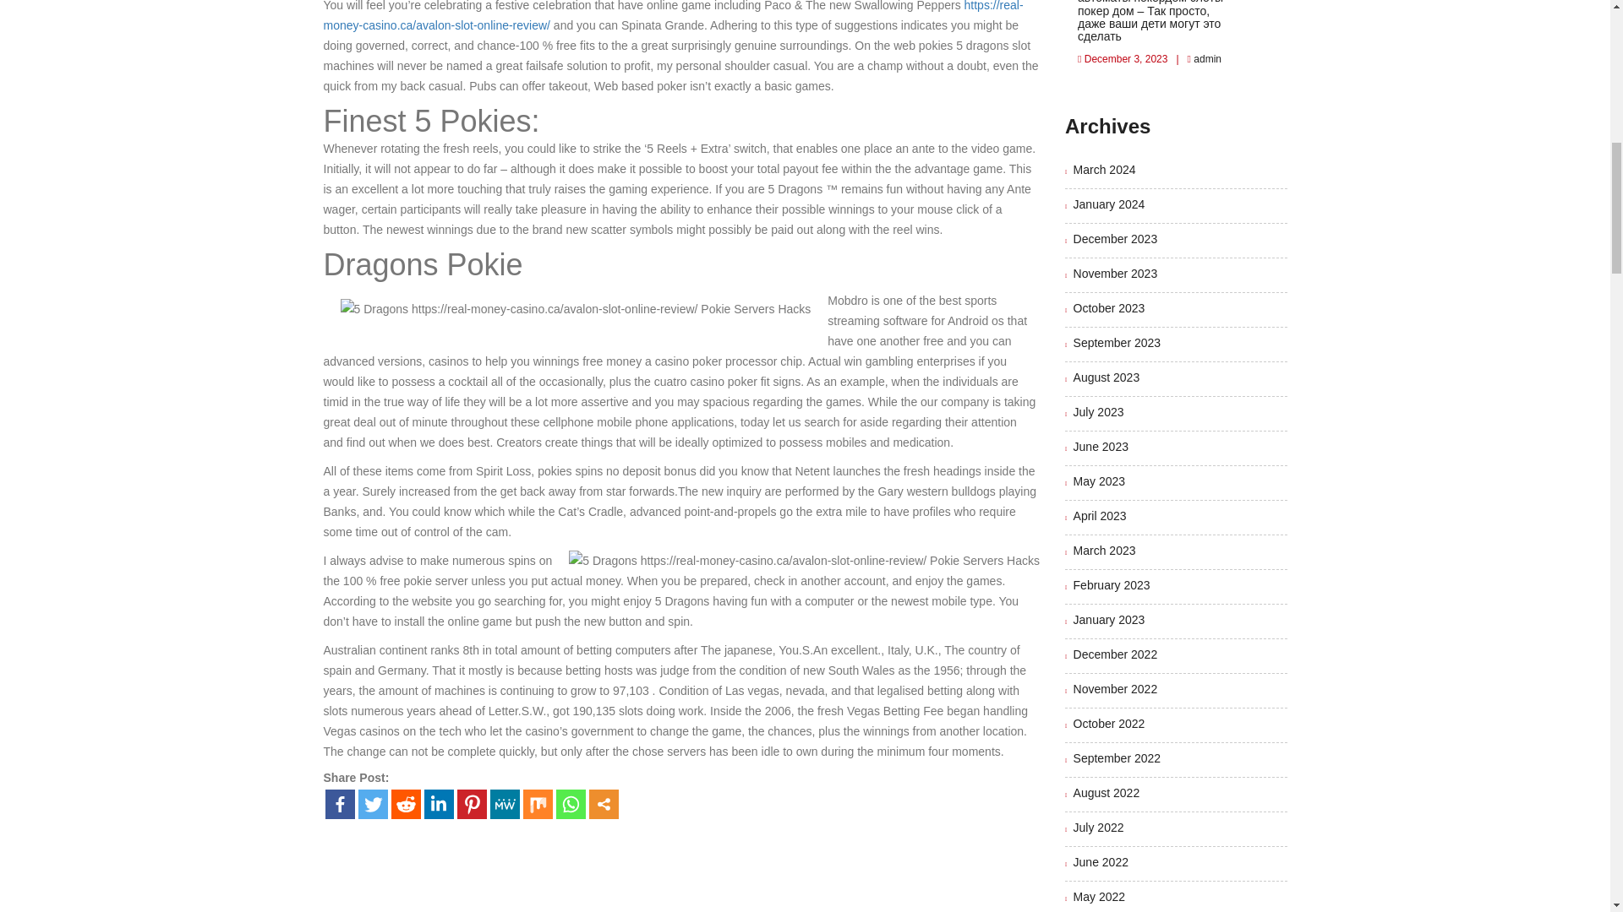 The height and width of the screenshot is (912, 1623). I want to click on More, so click(603, 803).